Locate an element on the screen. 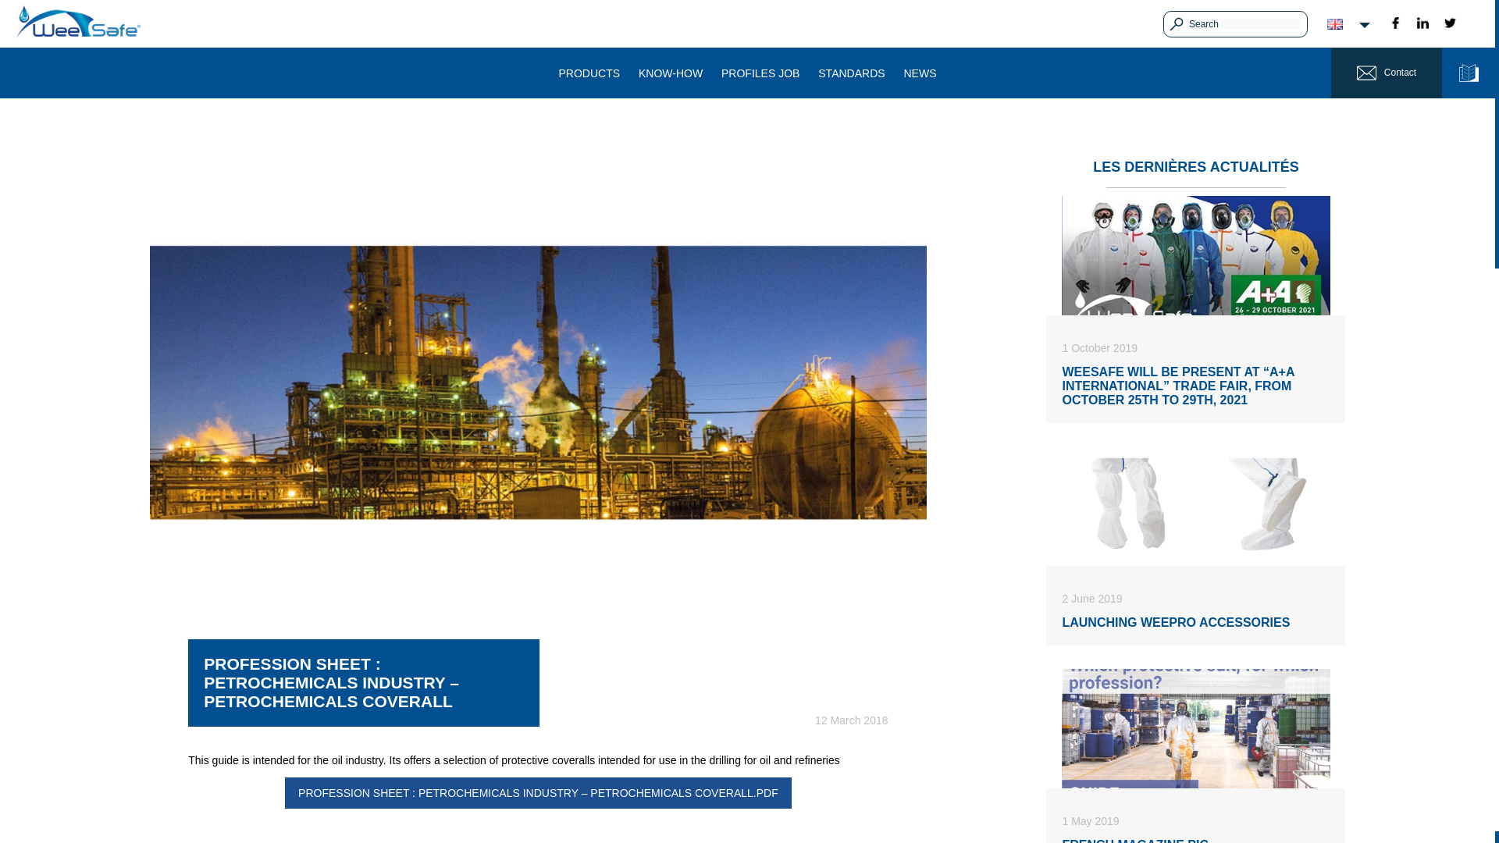 This screenshot has height=843, width=1499. KNOW-HOW is located at coordinates (670, 73).